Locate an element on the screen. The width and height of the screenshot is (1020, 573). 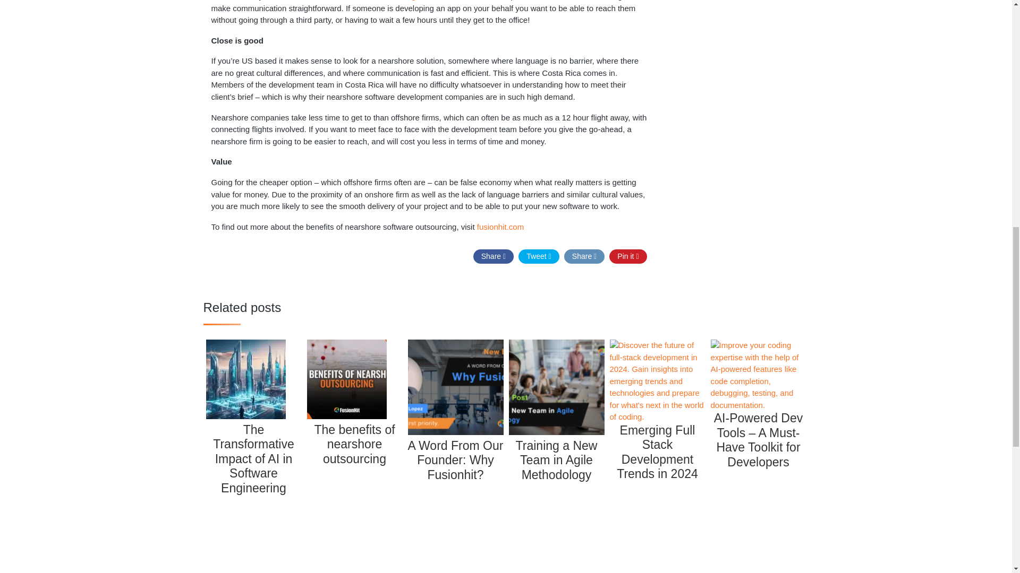
Training a New Team in Agile Methodology is located at coordinates (557, 455).